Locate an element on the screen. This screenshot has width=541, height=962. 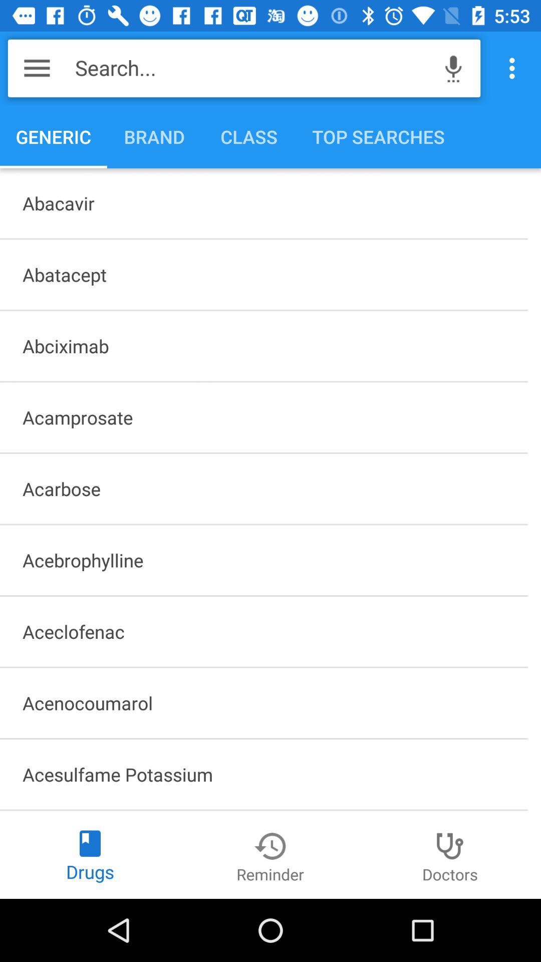
open item below the aceclofenac is located at coordinates (263, 703).